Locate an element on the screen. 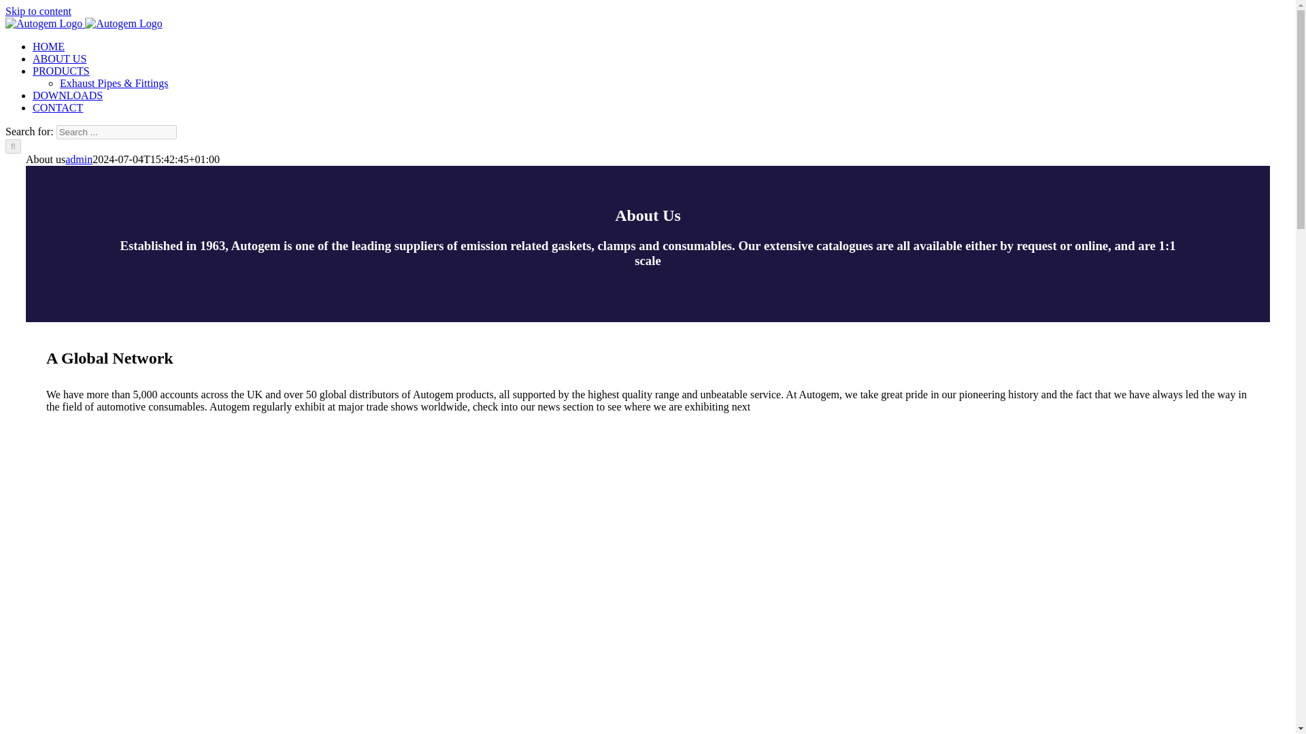 The width and height of the screenshot is (1306, 734). go front page is located at coordinates (59, 58).